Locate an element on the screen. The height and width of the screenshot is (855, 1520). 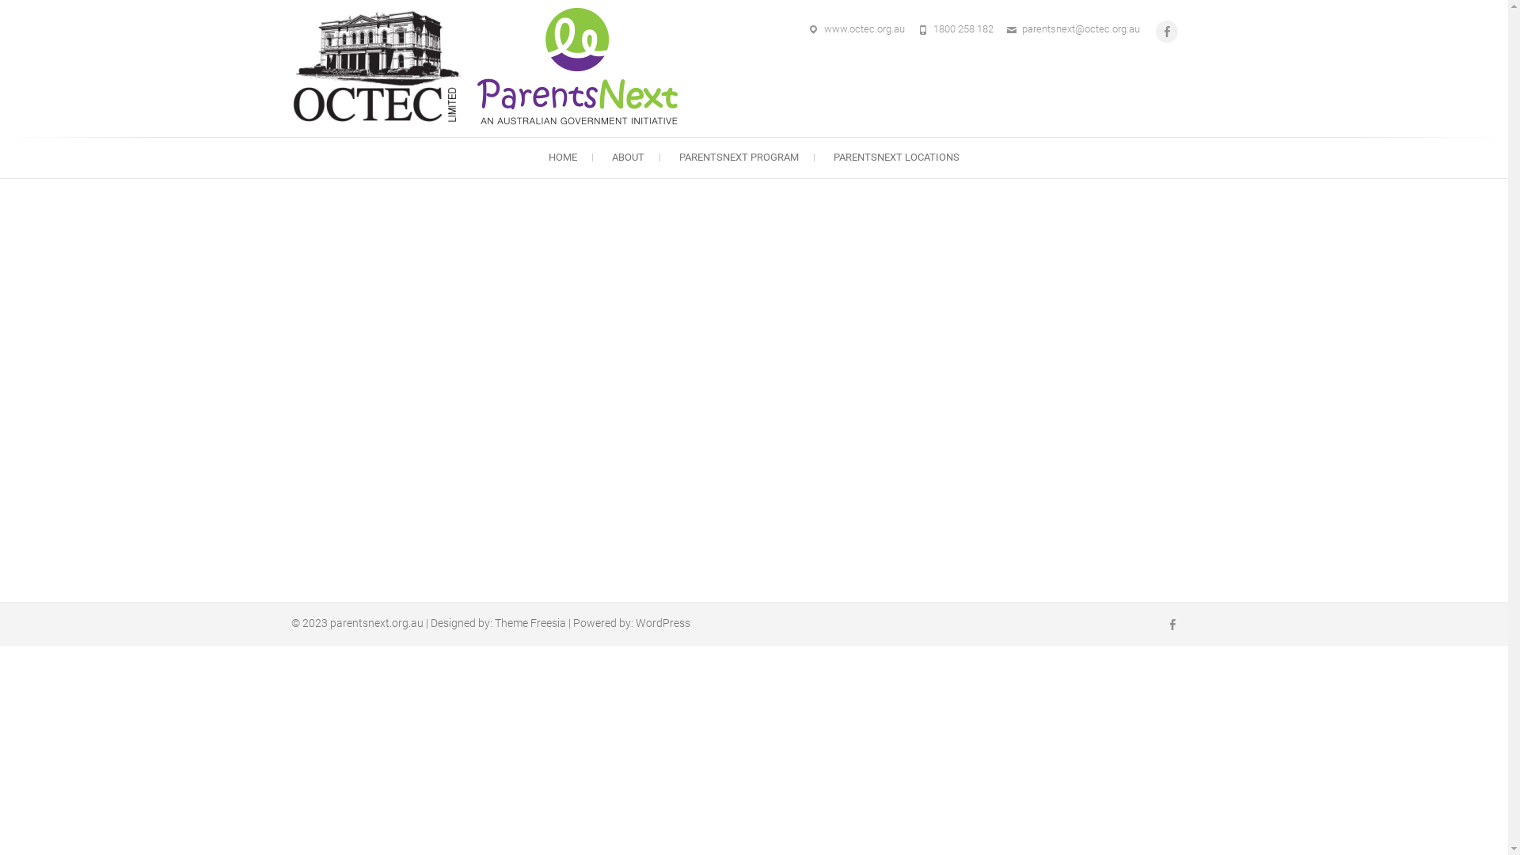
ABOUT is located at coordinates (629, 158).